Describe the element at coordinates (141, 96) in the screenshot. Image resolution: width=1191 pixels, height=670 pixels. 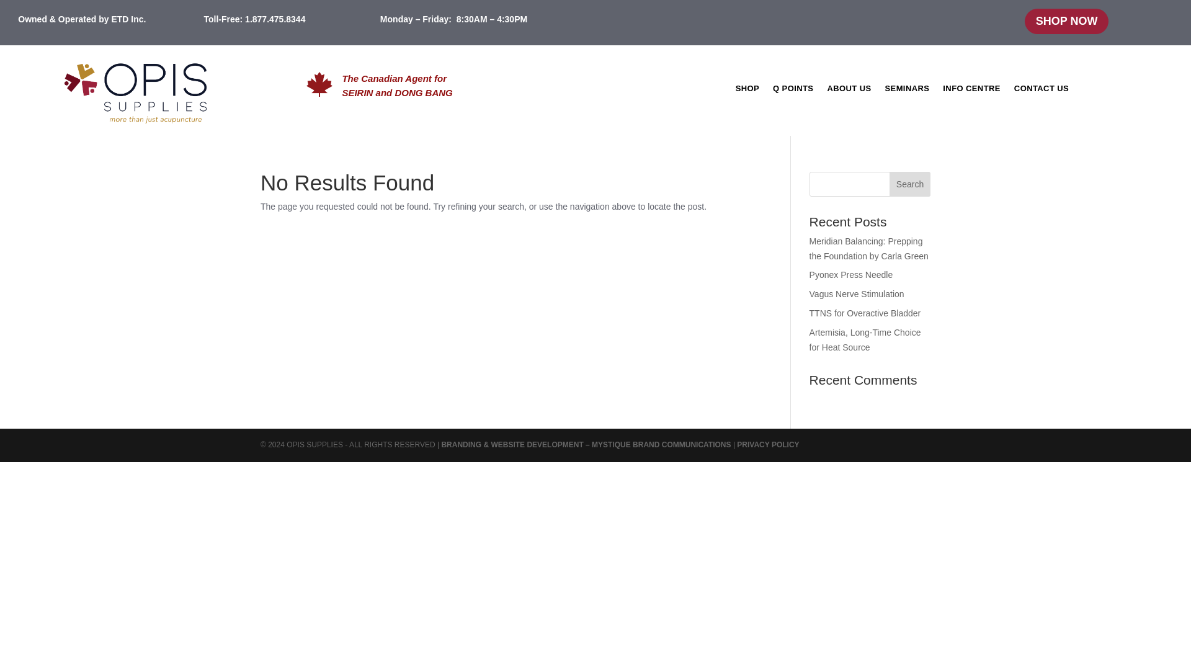
I see `214759-Opis supplies logo-alternate tagline` at that location.